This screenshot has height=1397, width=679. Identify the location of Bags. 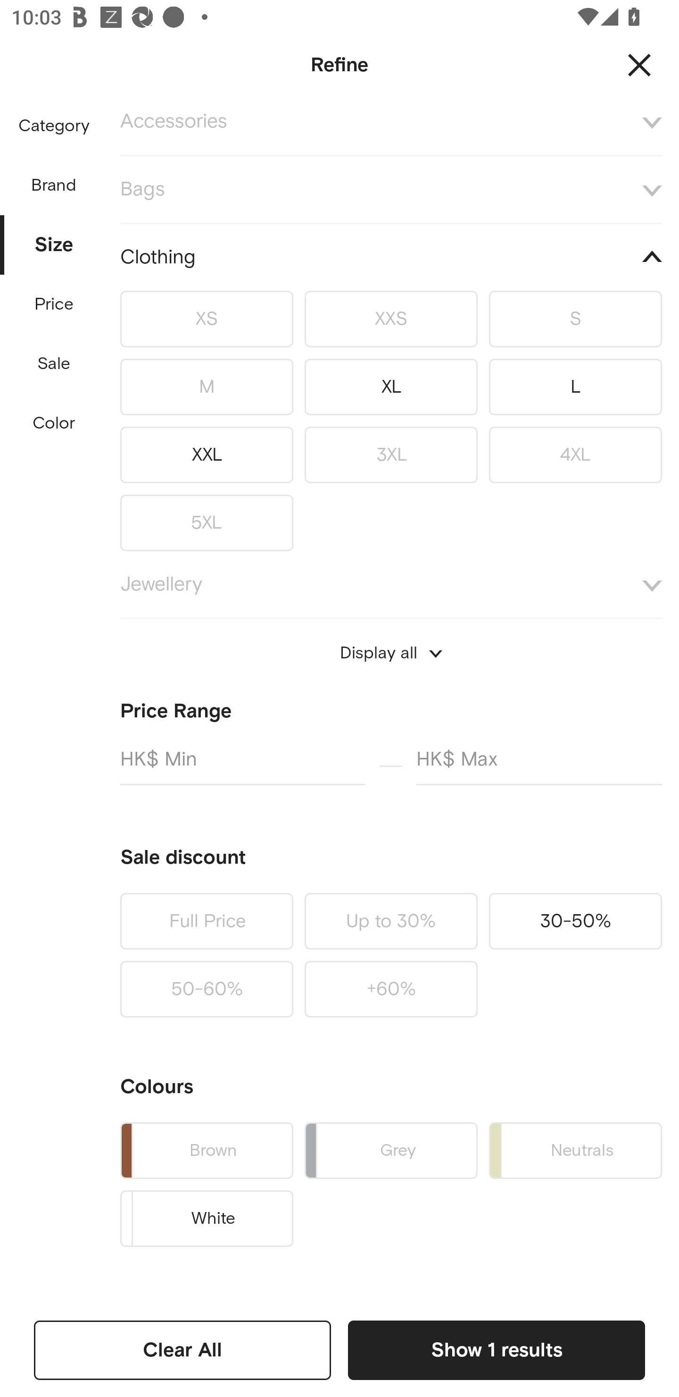
(391, 189).